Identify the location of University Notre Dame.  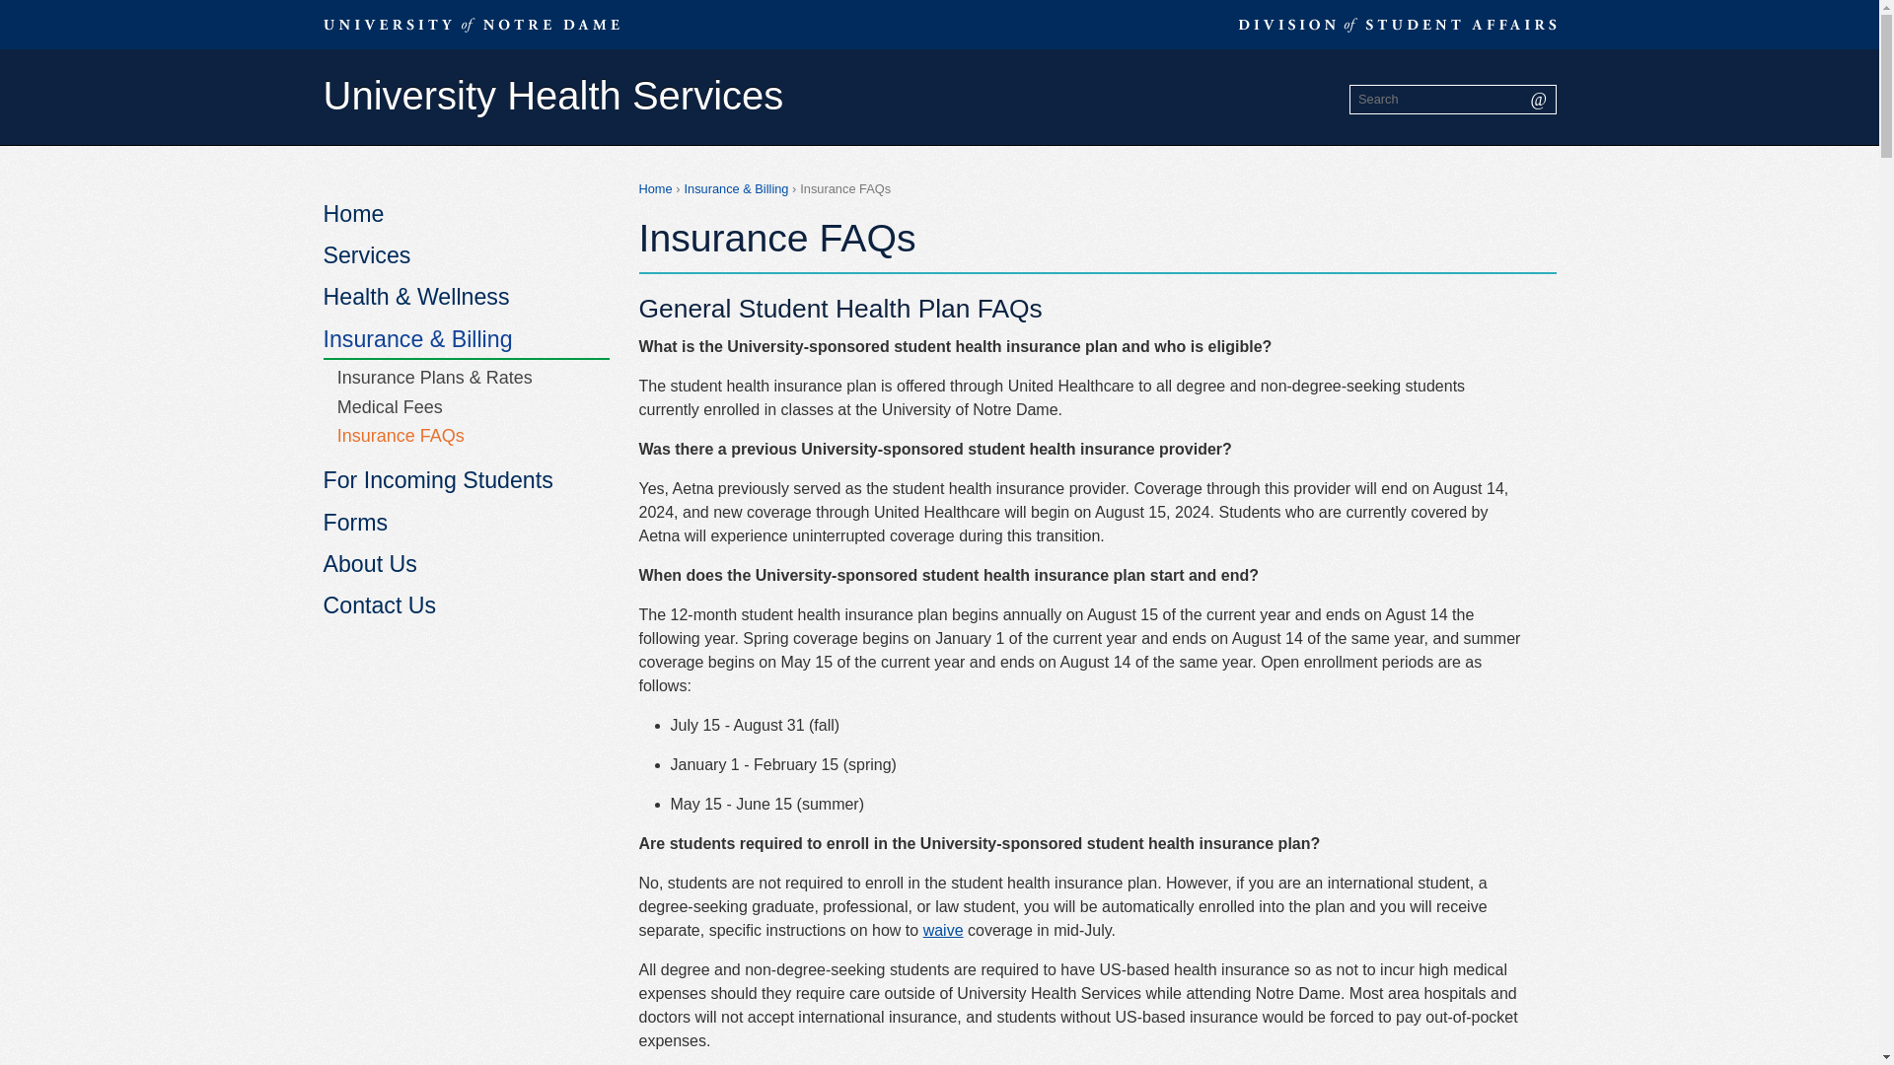
(472, 24).